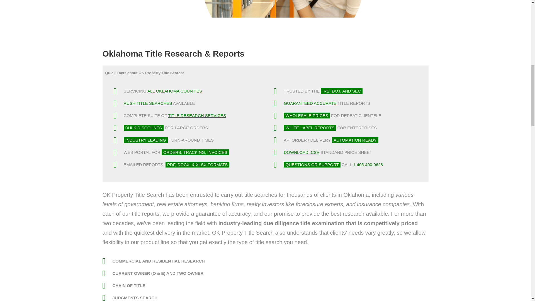 The width and height of the screenshot is (535, 301). I want to click on Faster Searches for Oklahoma Counties, so click(148, 103).